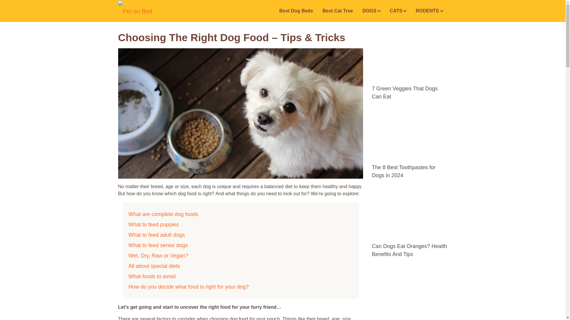  Describe the element at coordinates (154, 266) in the screenshot. I see `All about special diets` at that location.